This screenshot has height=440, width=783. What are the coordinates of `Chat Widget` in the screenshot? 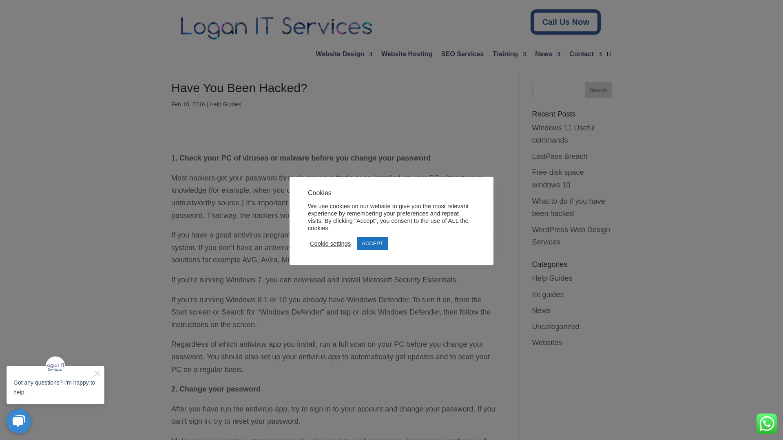 It's located at (55, 394).